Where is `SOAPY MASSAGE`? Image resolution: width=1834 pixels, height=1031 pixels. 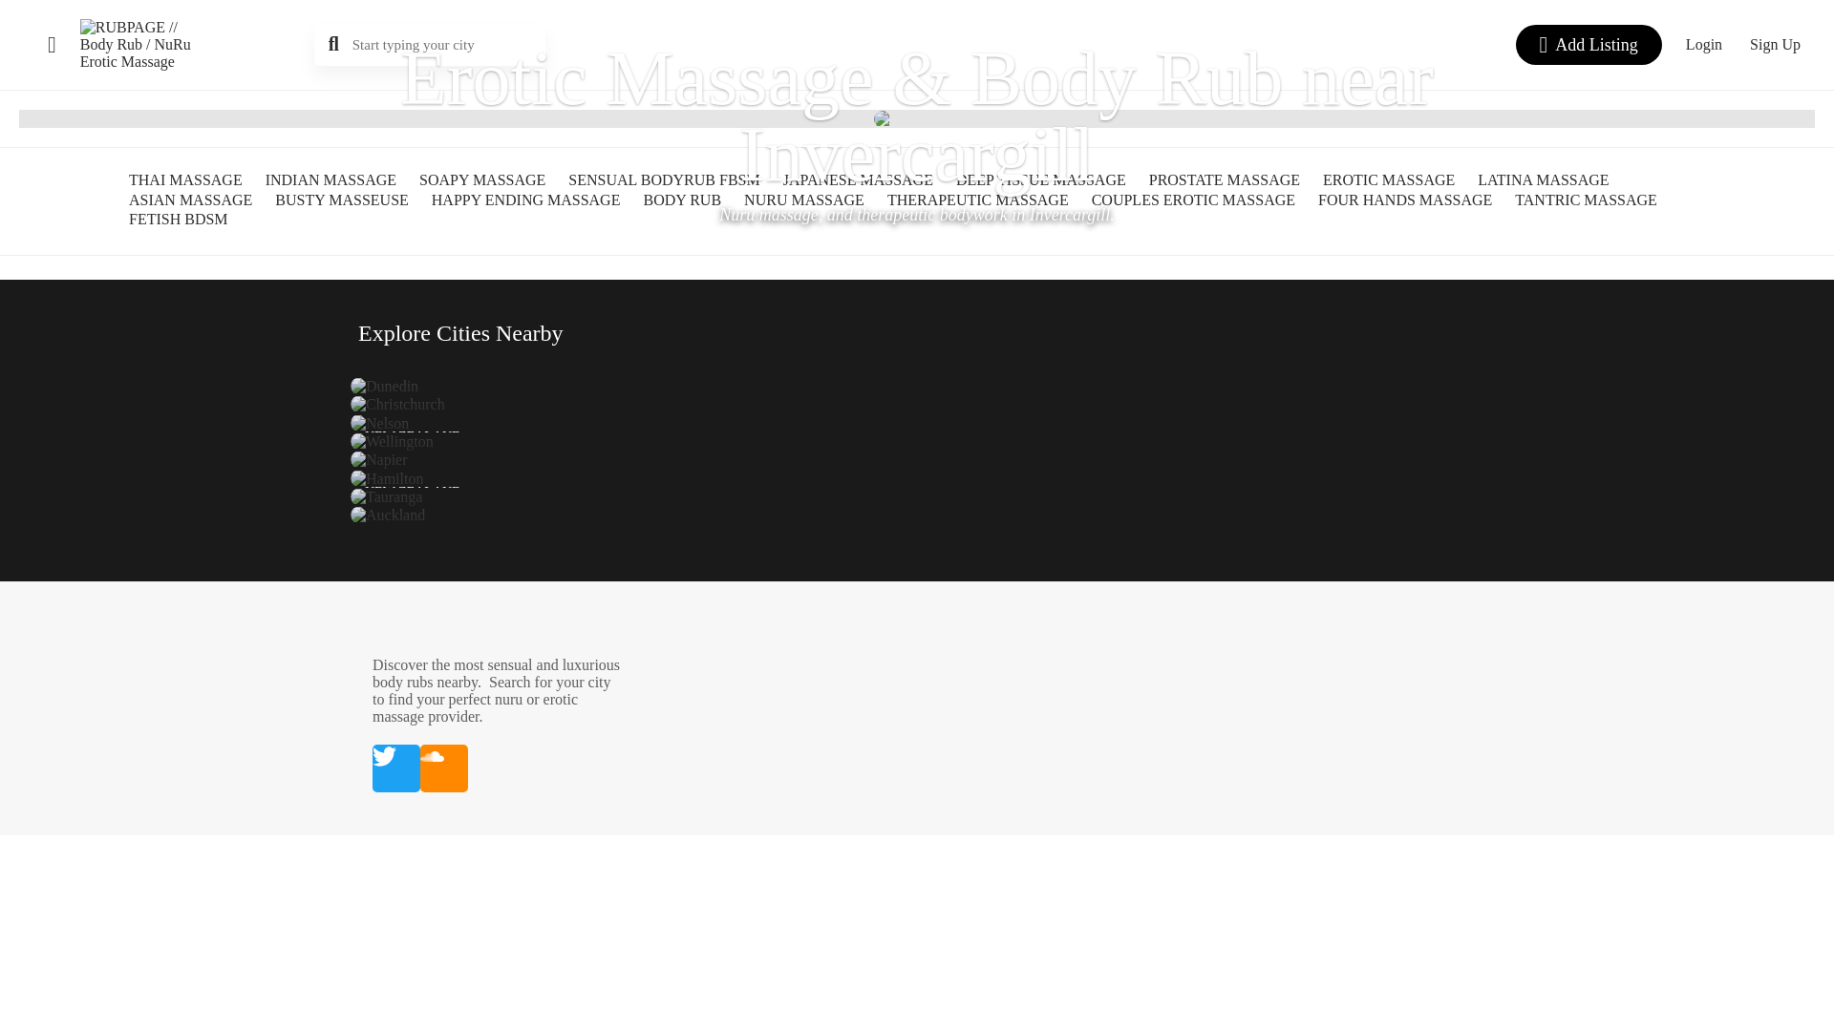
SOAPY MASSAGE is located at coordinates (481, 181).